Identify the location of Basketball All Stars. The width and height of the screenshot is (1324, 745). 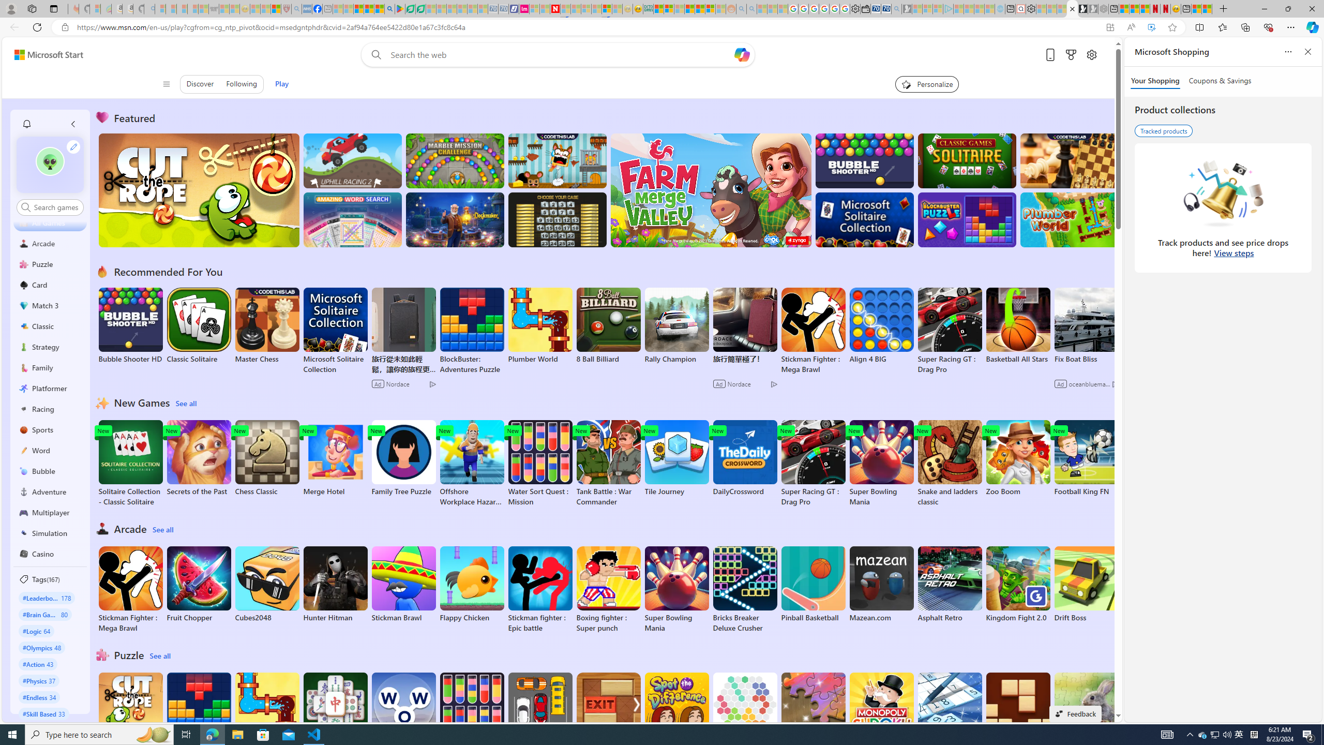
(1018, 326).